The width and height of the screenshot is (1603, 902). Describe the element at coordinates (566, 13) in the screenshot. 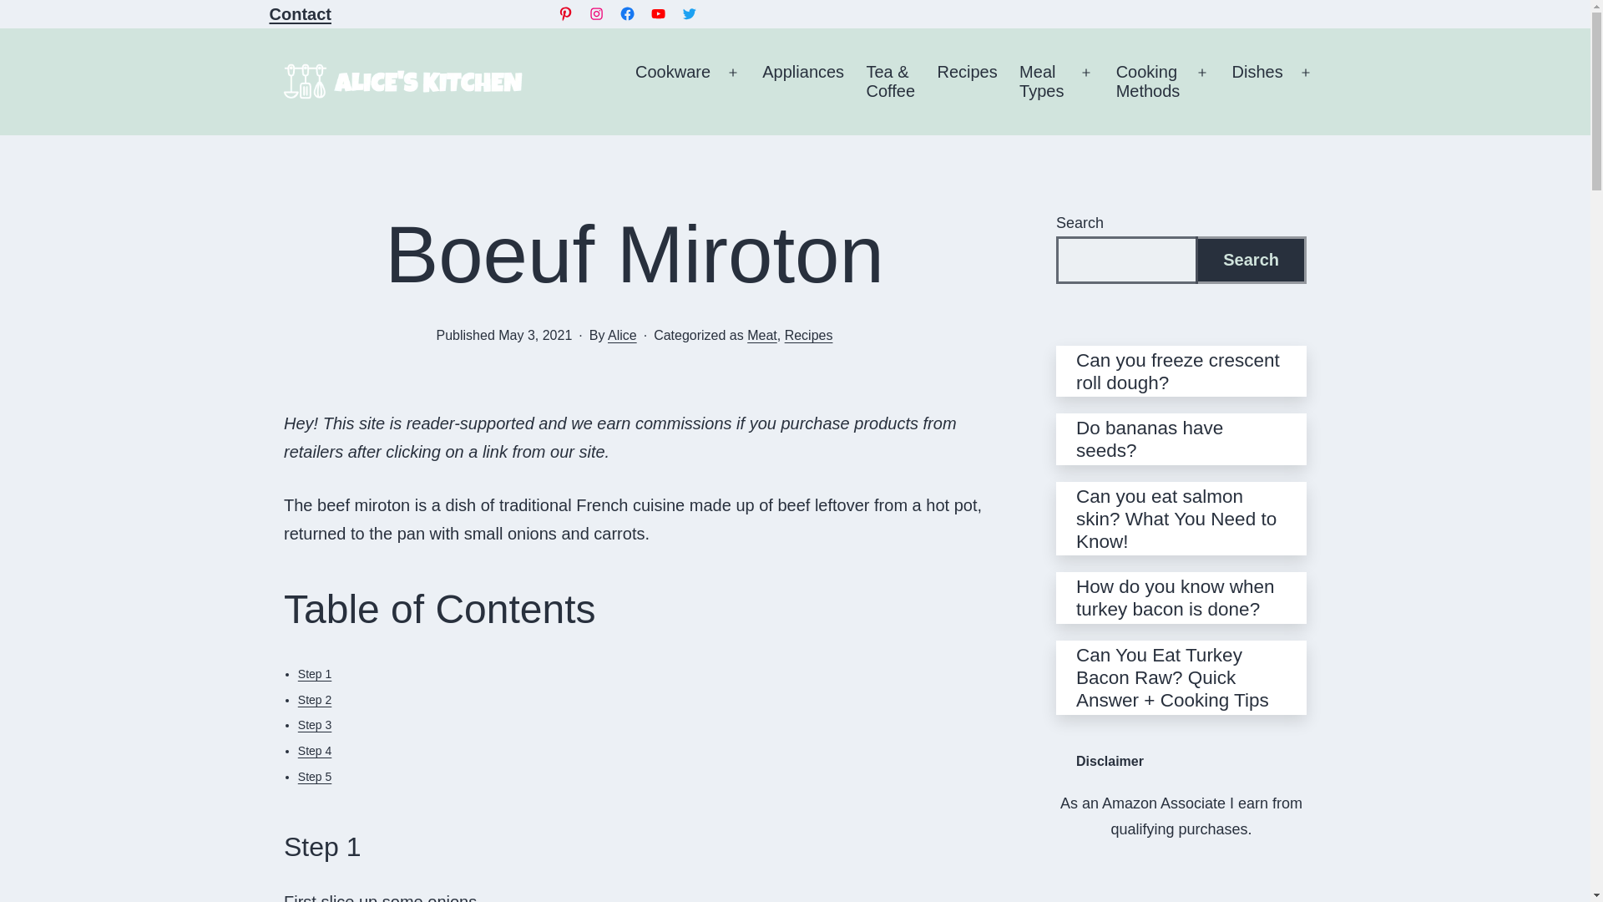

I see `Twitter` at that location.